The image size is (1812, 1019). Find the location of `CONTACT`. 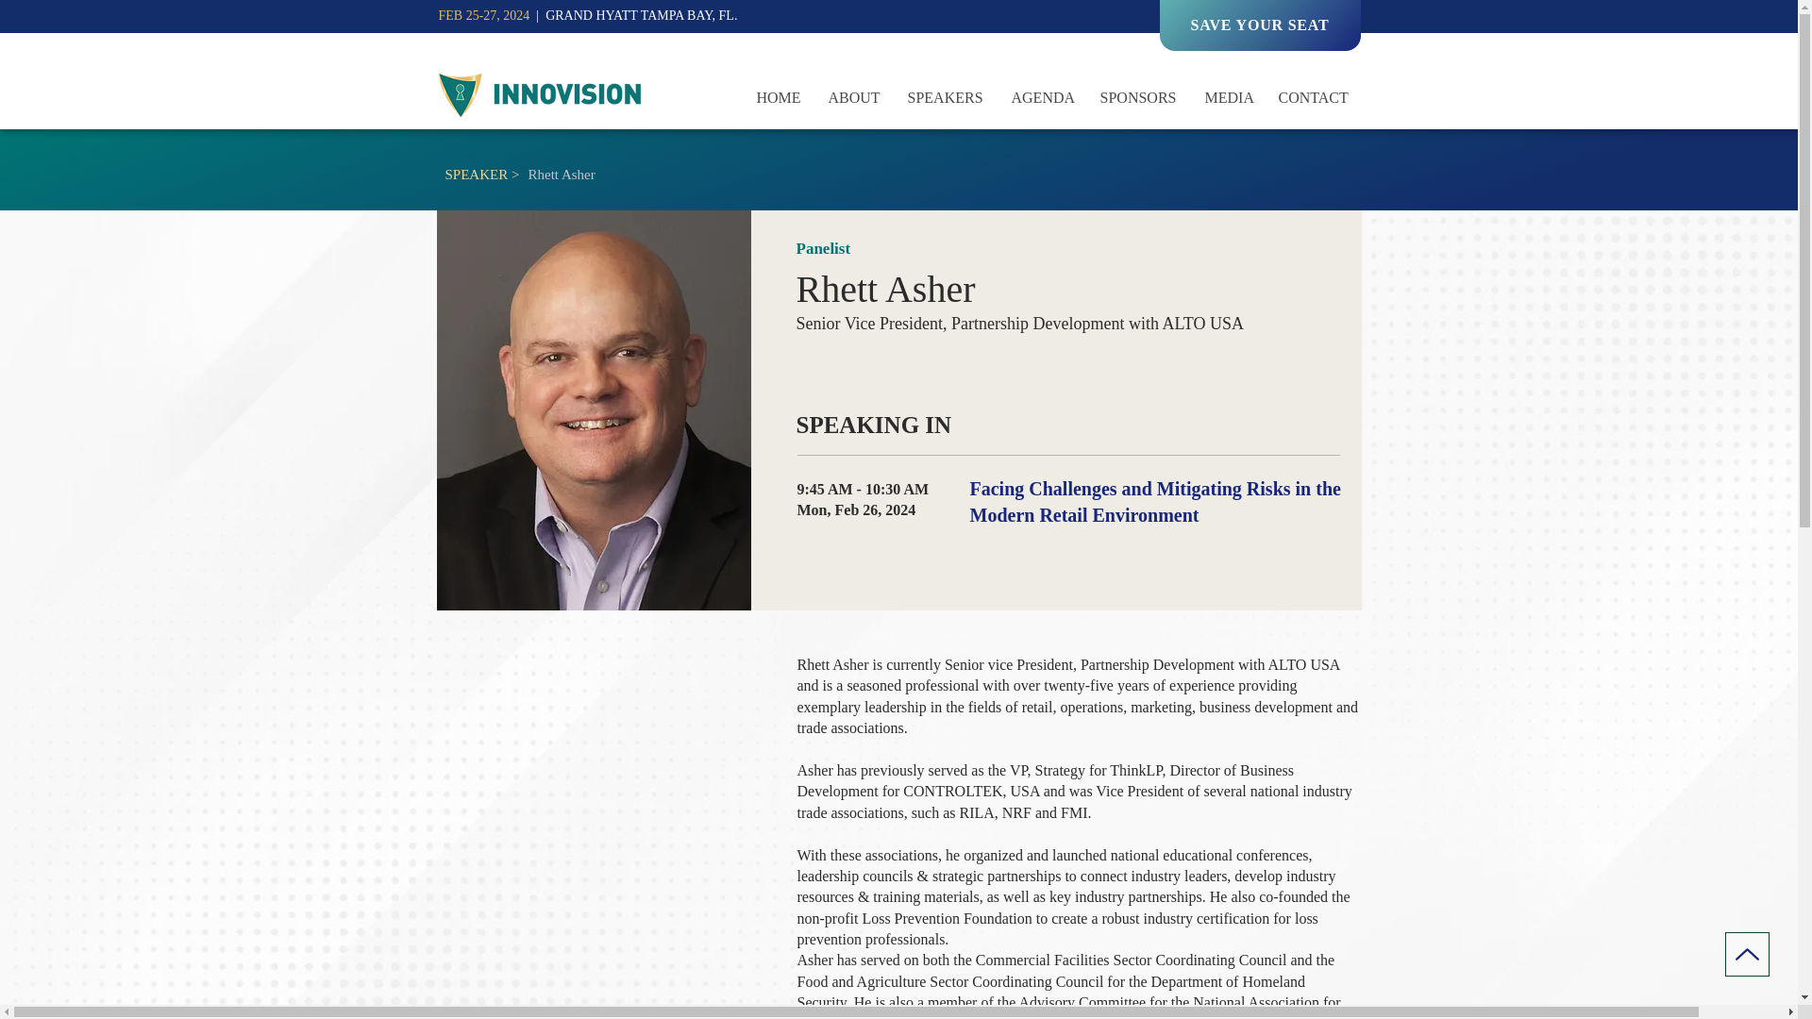

CONTACT is located at coordinates (1314, 98).